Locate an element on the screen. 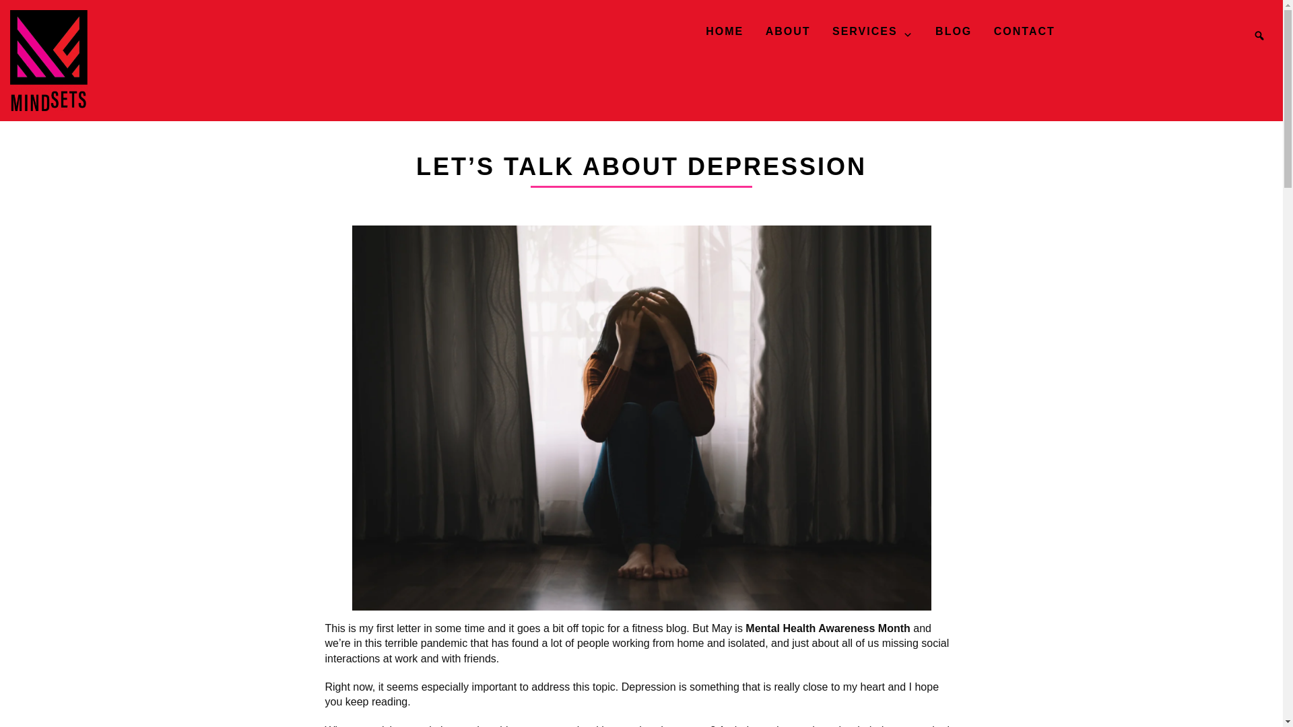 The image size is (1293, 727). SERVICES is located at coordinates (873, 34).